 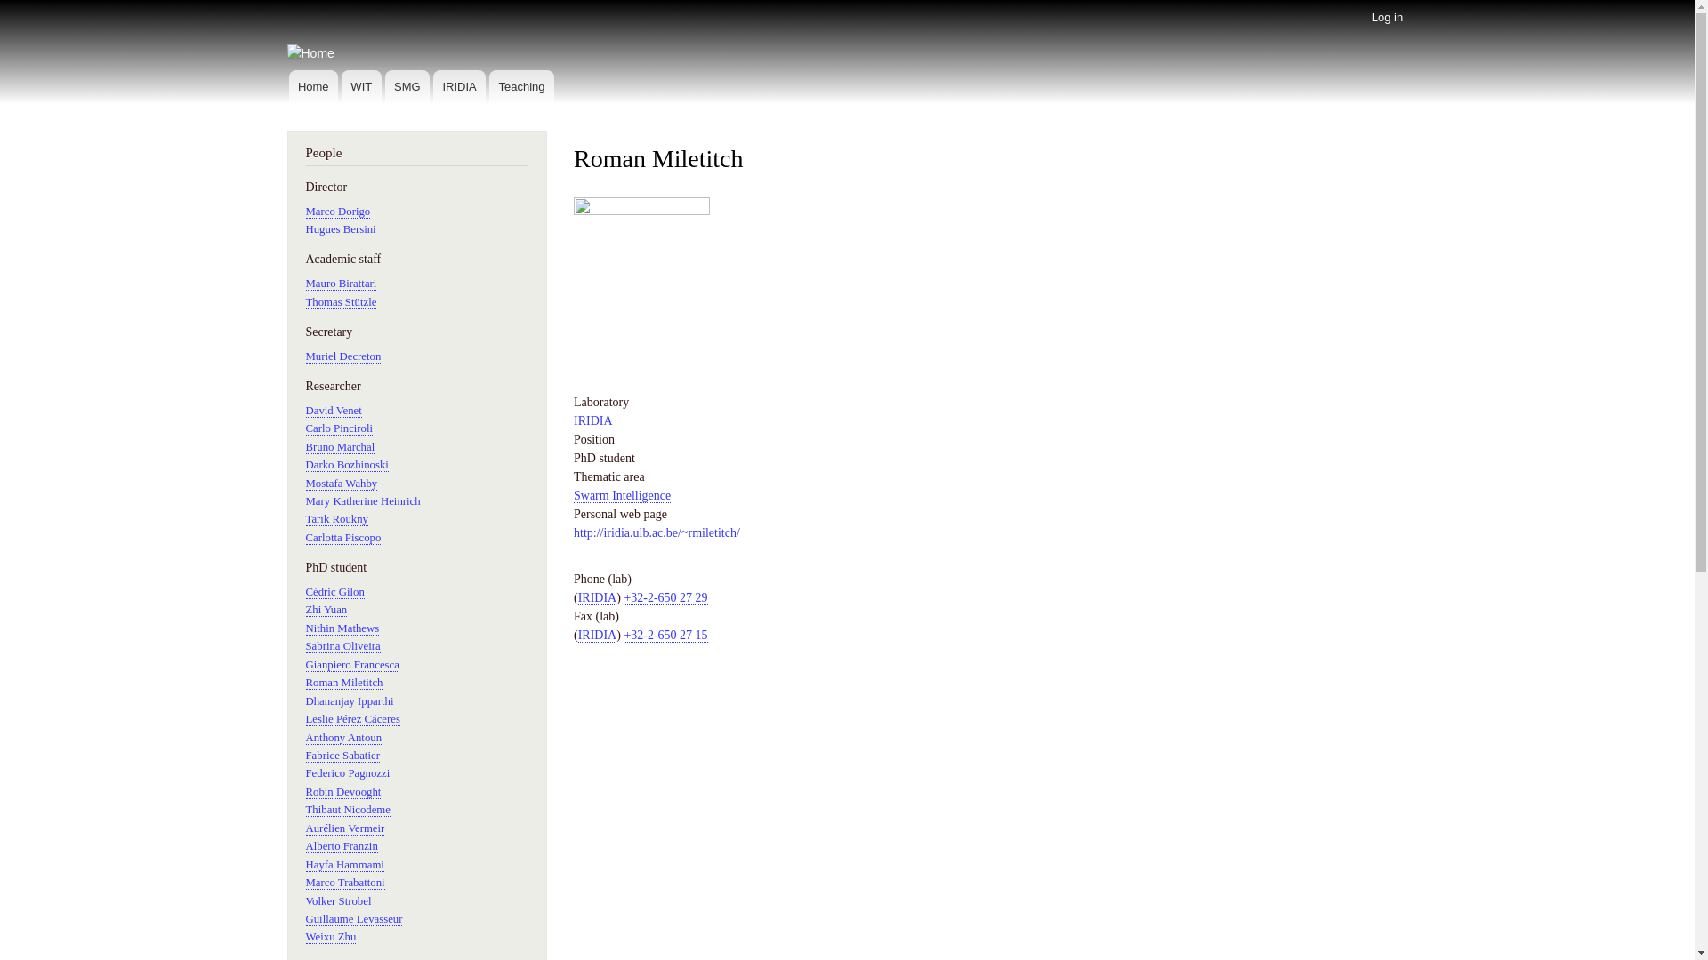 I want to click on Muriel Decreton, so click(x=343, y=357).